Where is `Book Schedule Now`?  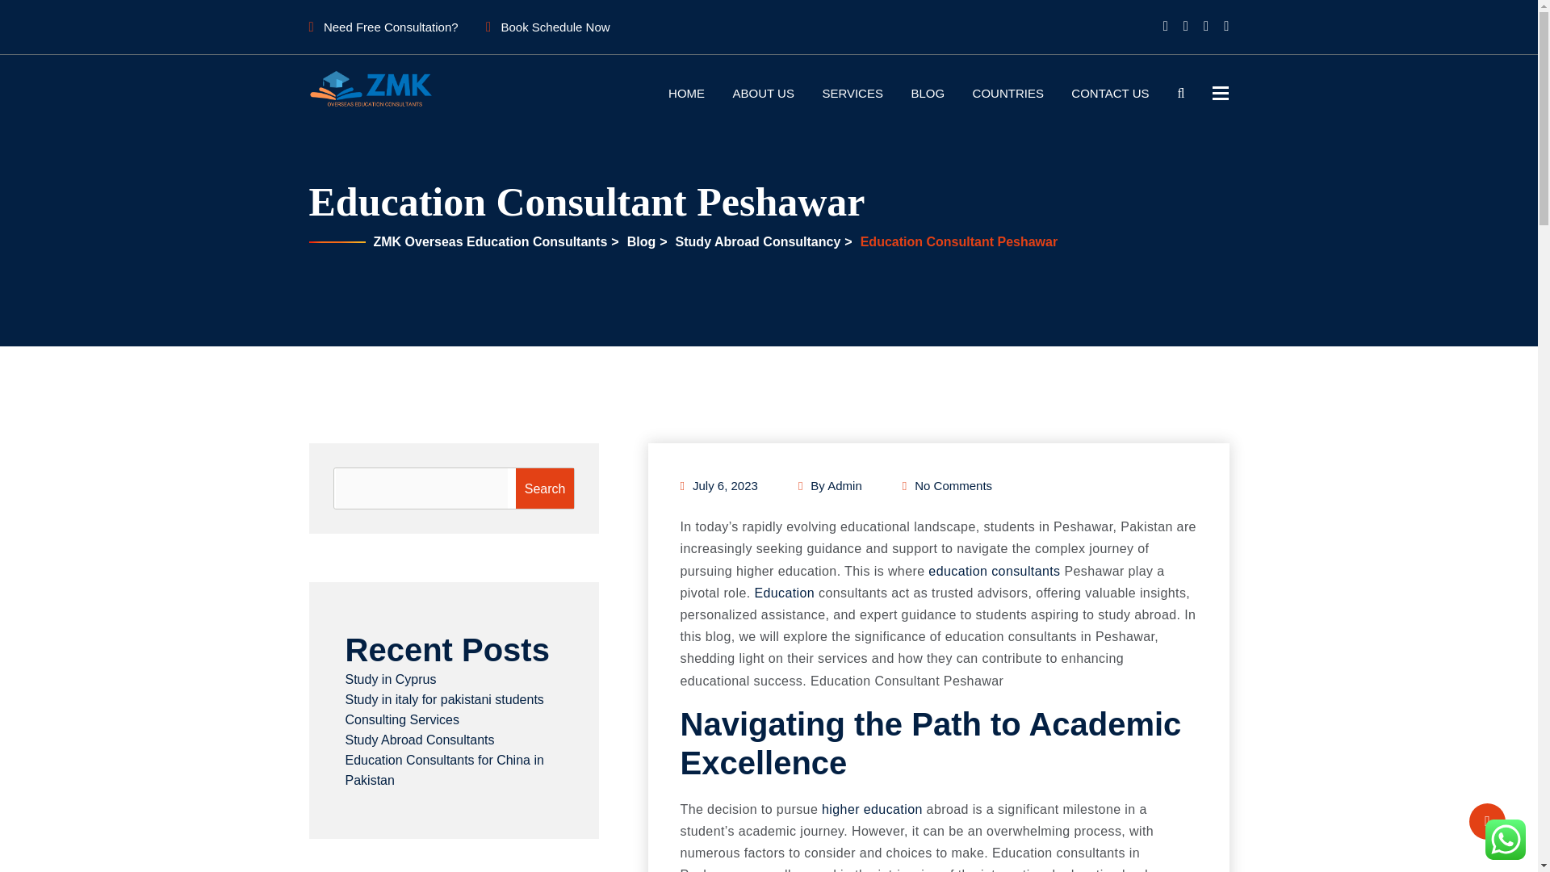 Book Schedule Now is located at coordinates (547, 27).